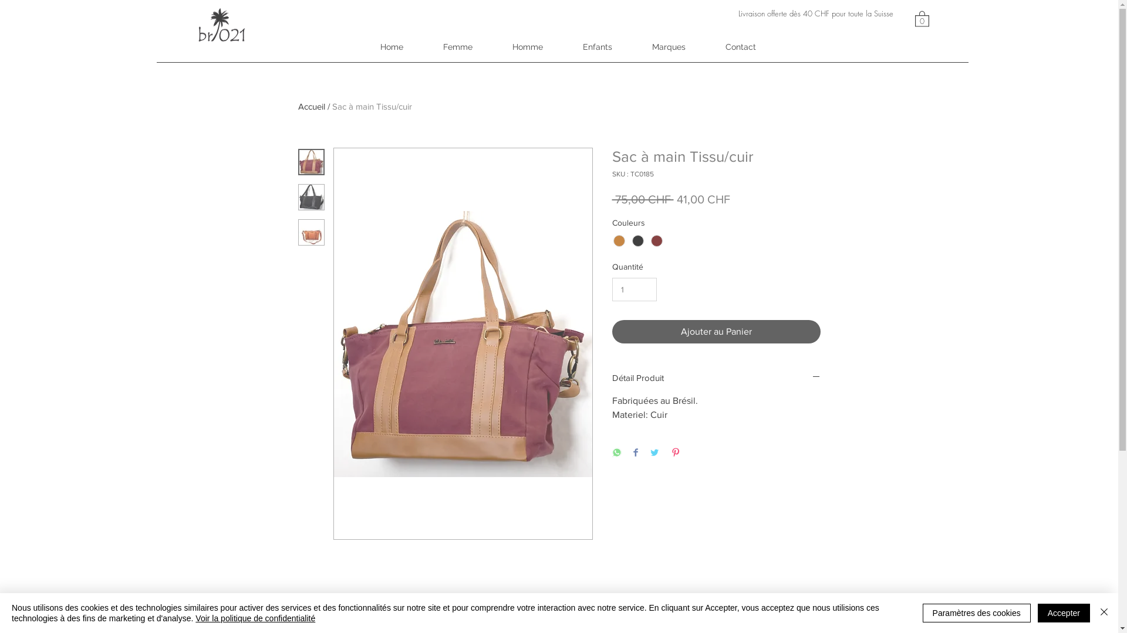  I want to click on Accepter, so click(1064, 613).